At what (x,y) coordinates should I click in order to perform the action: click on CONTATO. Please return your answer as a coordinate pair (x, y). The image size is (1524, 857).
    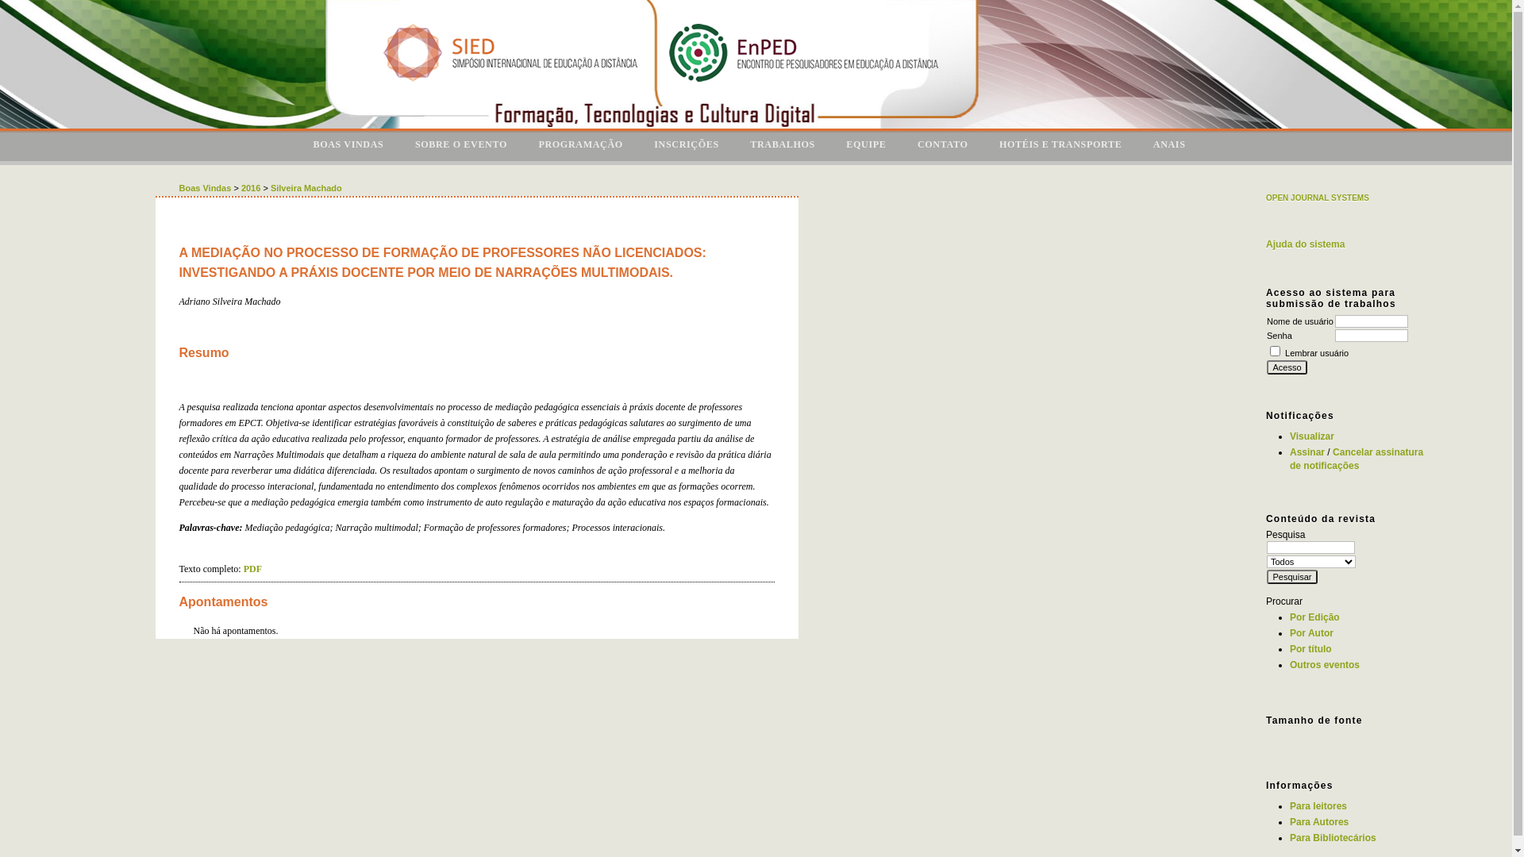
    Looking at the image, I should click on (943, 146).